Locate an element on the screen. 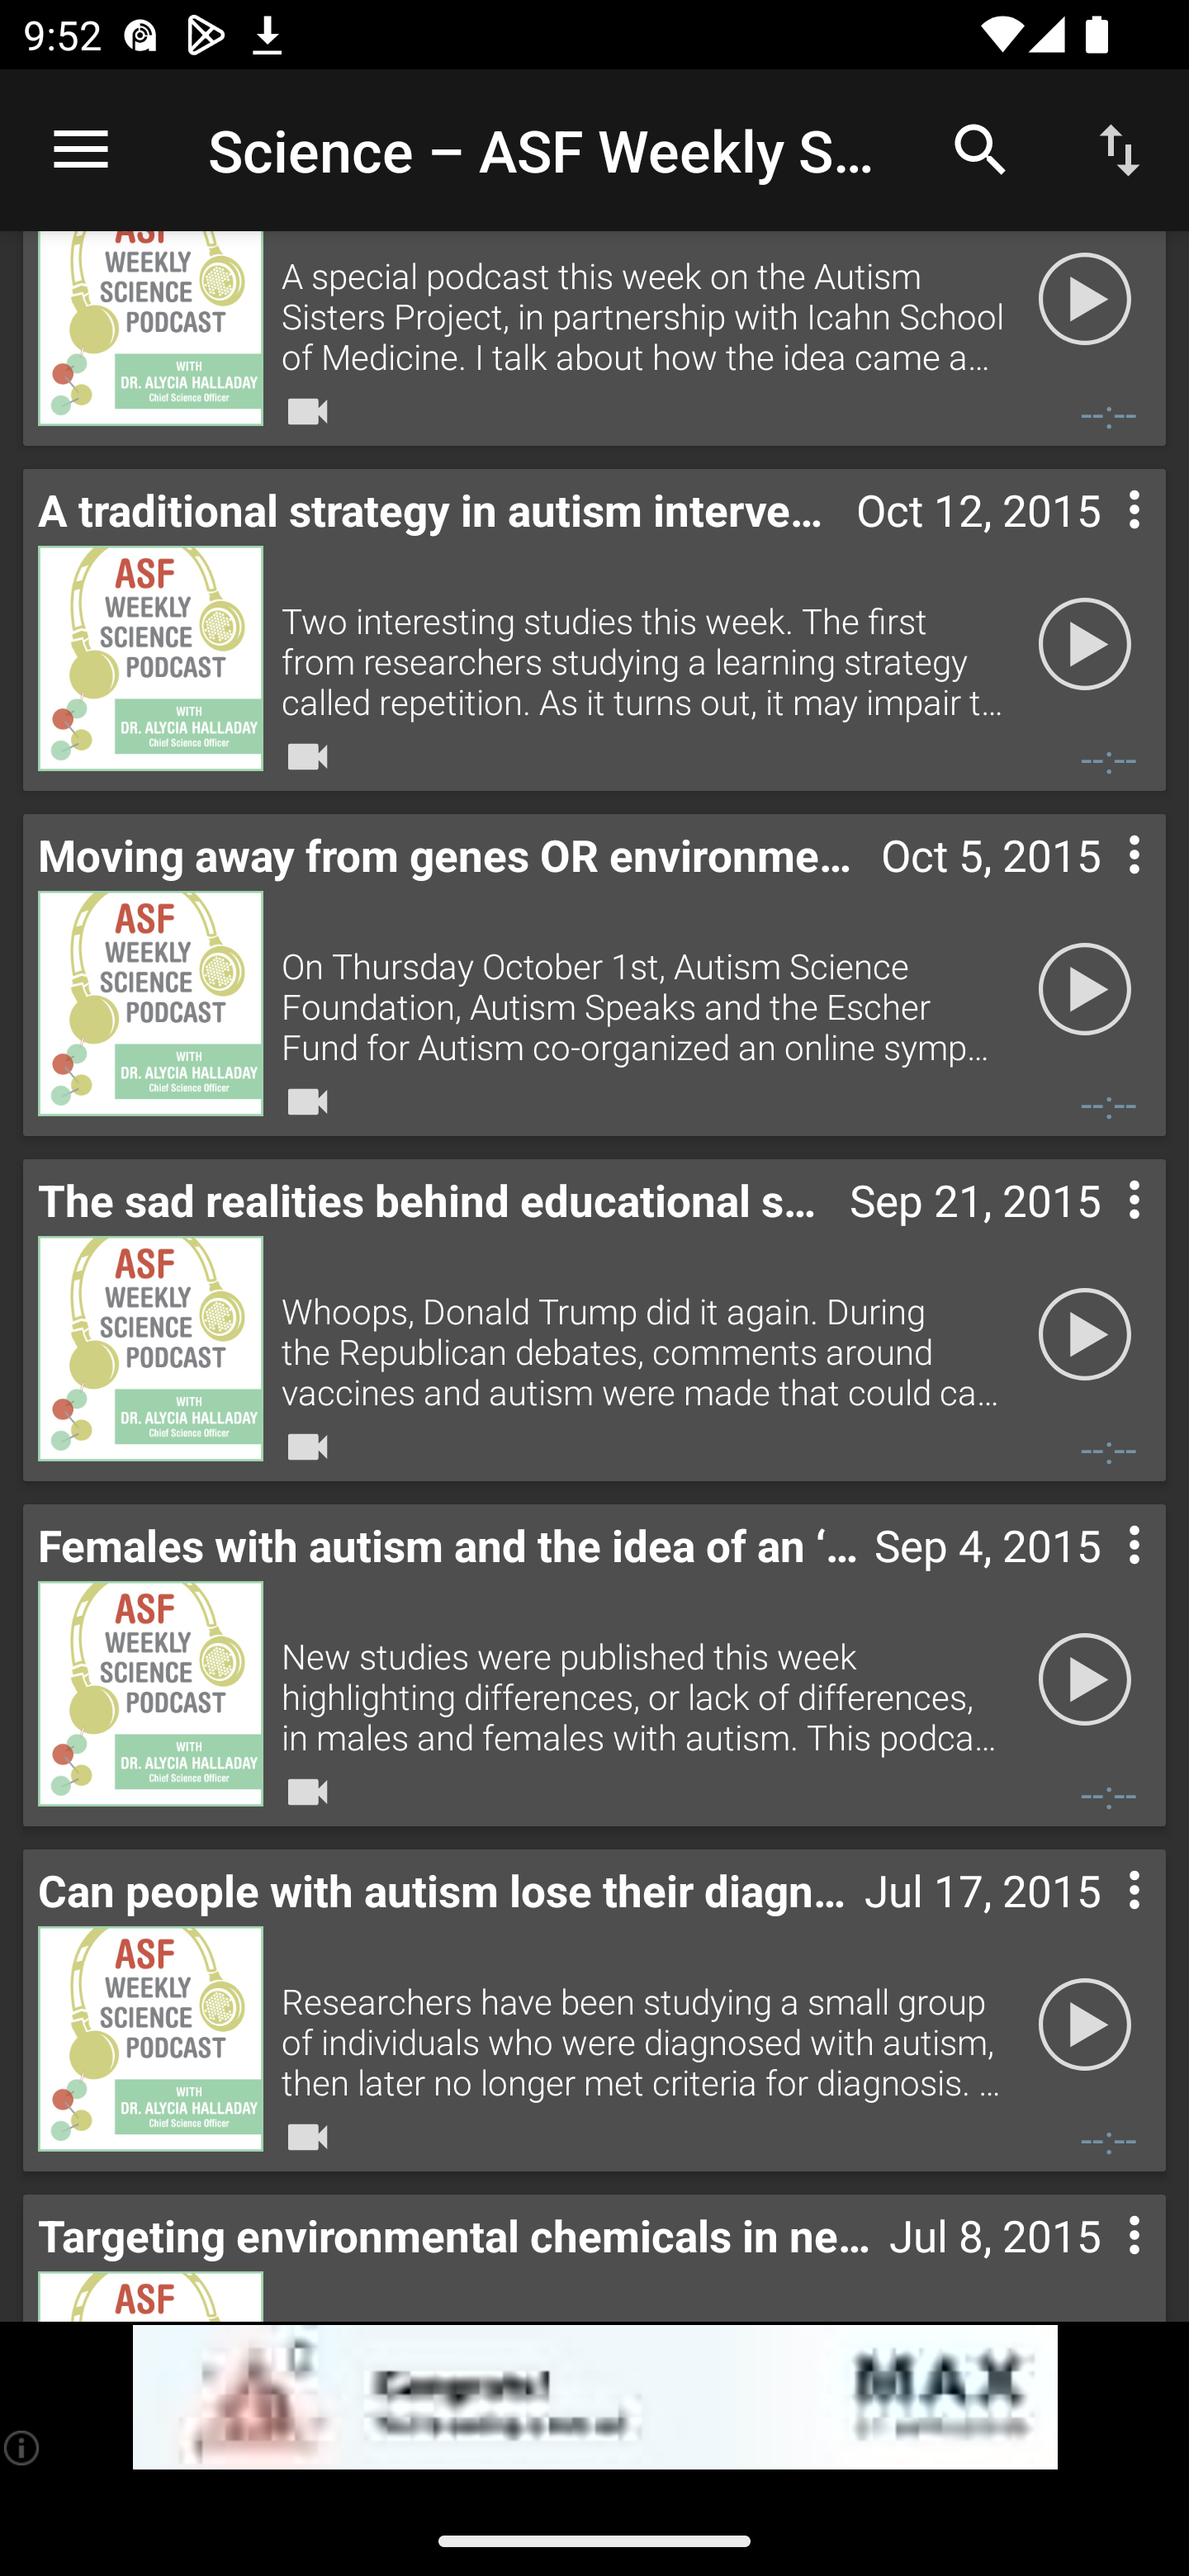 The image size is (1189, 2576). Contextual menu is located at coordinates (1098, 1232).